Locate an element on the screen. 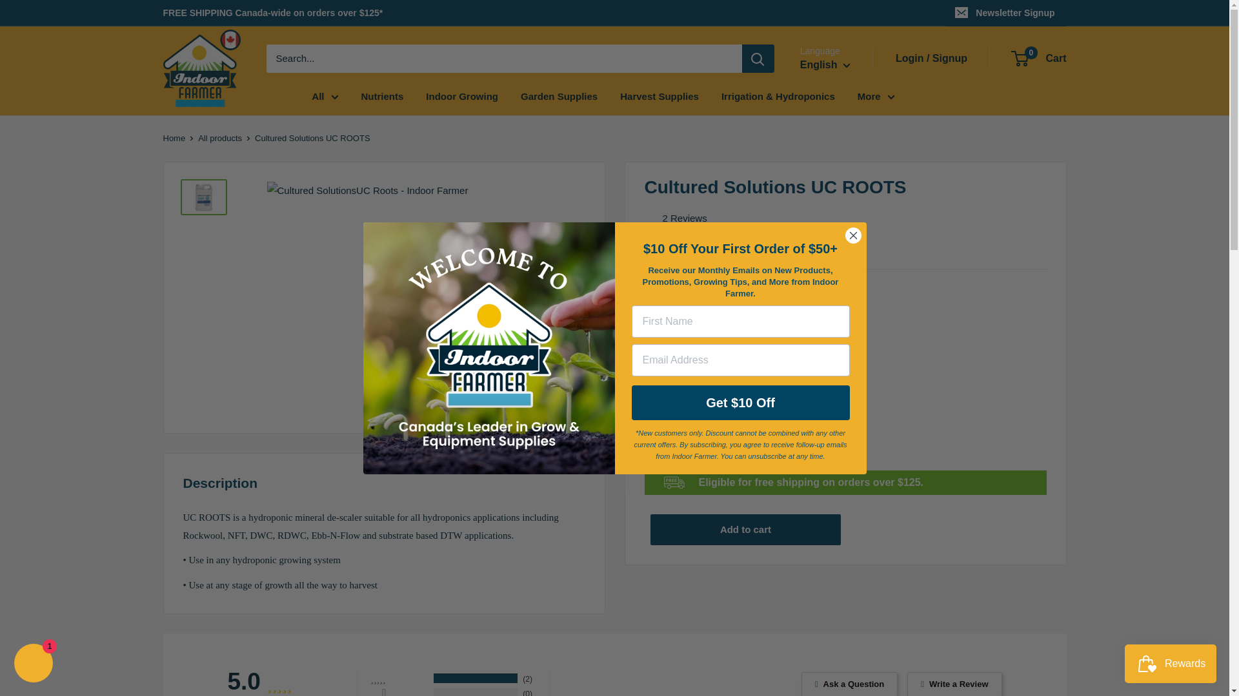  Decrease quantity by 1 is located at coordinates (709, 438).